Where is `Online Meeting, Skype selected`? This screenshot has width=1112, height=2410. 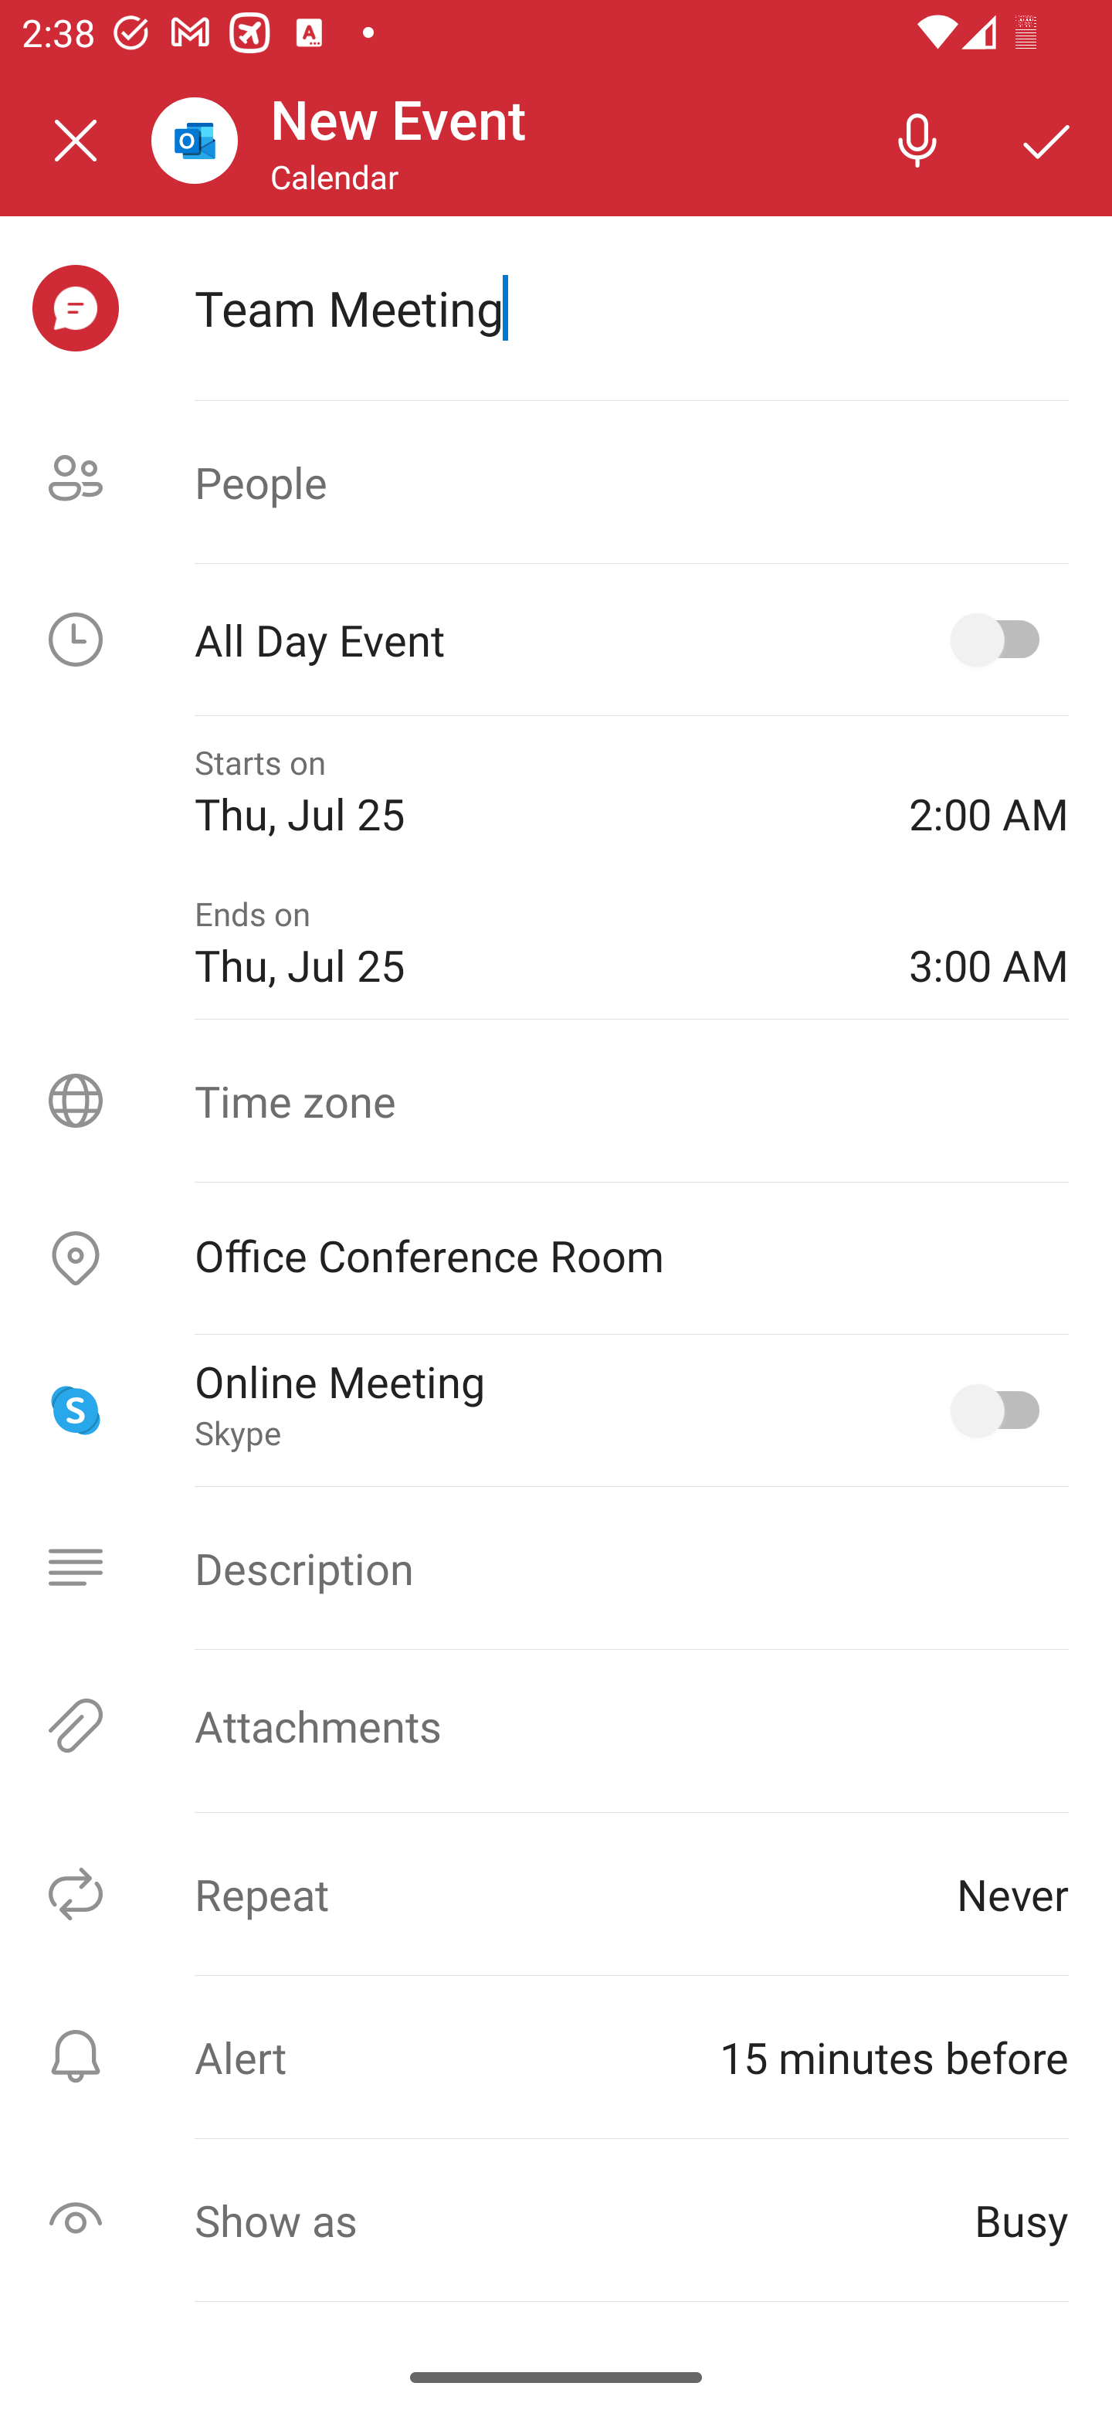 Online Meeting, Skype selected is located at coordinates (1001, 1410).